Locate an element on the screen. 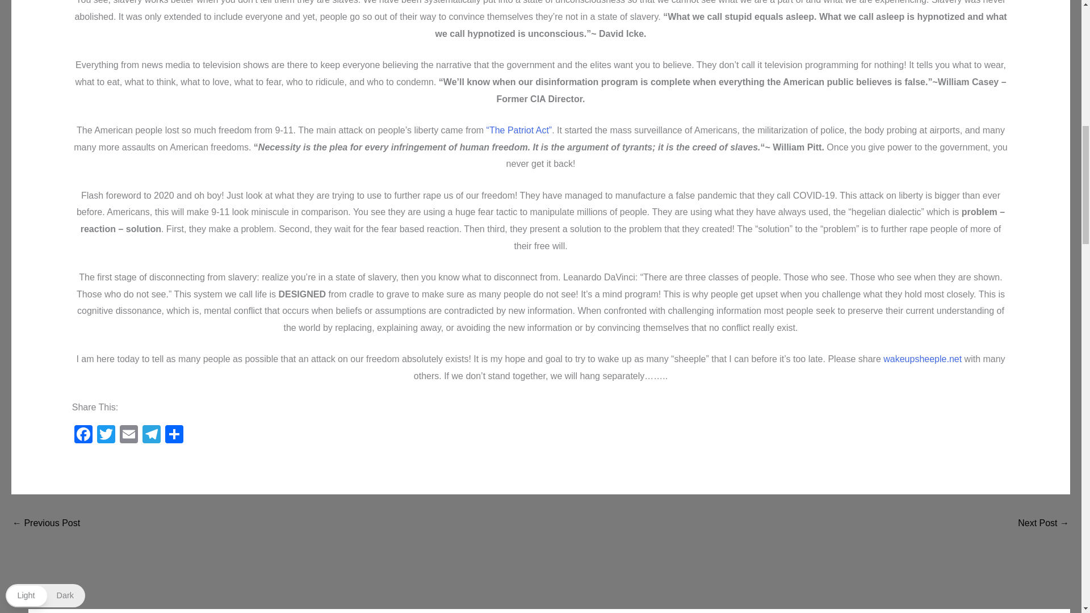 The height and width of the screenshot is (613, 1090). Telegram is located at coordinates (151, 436).